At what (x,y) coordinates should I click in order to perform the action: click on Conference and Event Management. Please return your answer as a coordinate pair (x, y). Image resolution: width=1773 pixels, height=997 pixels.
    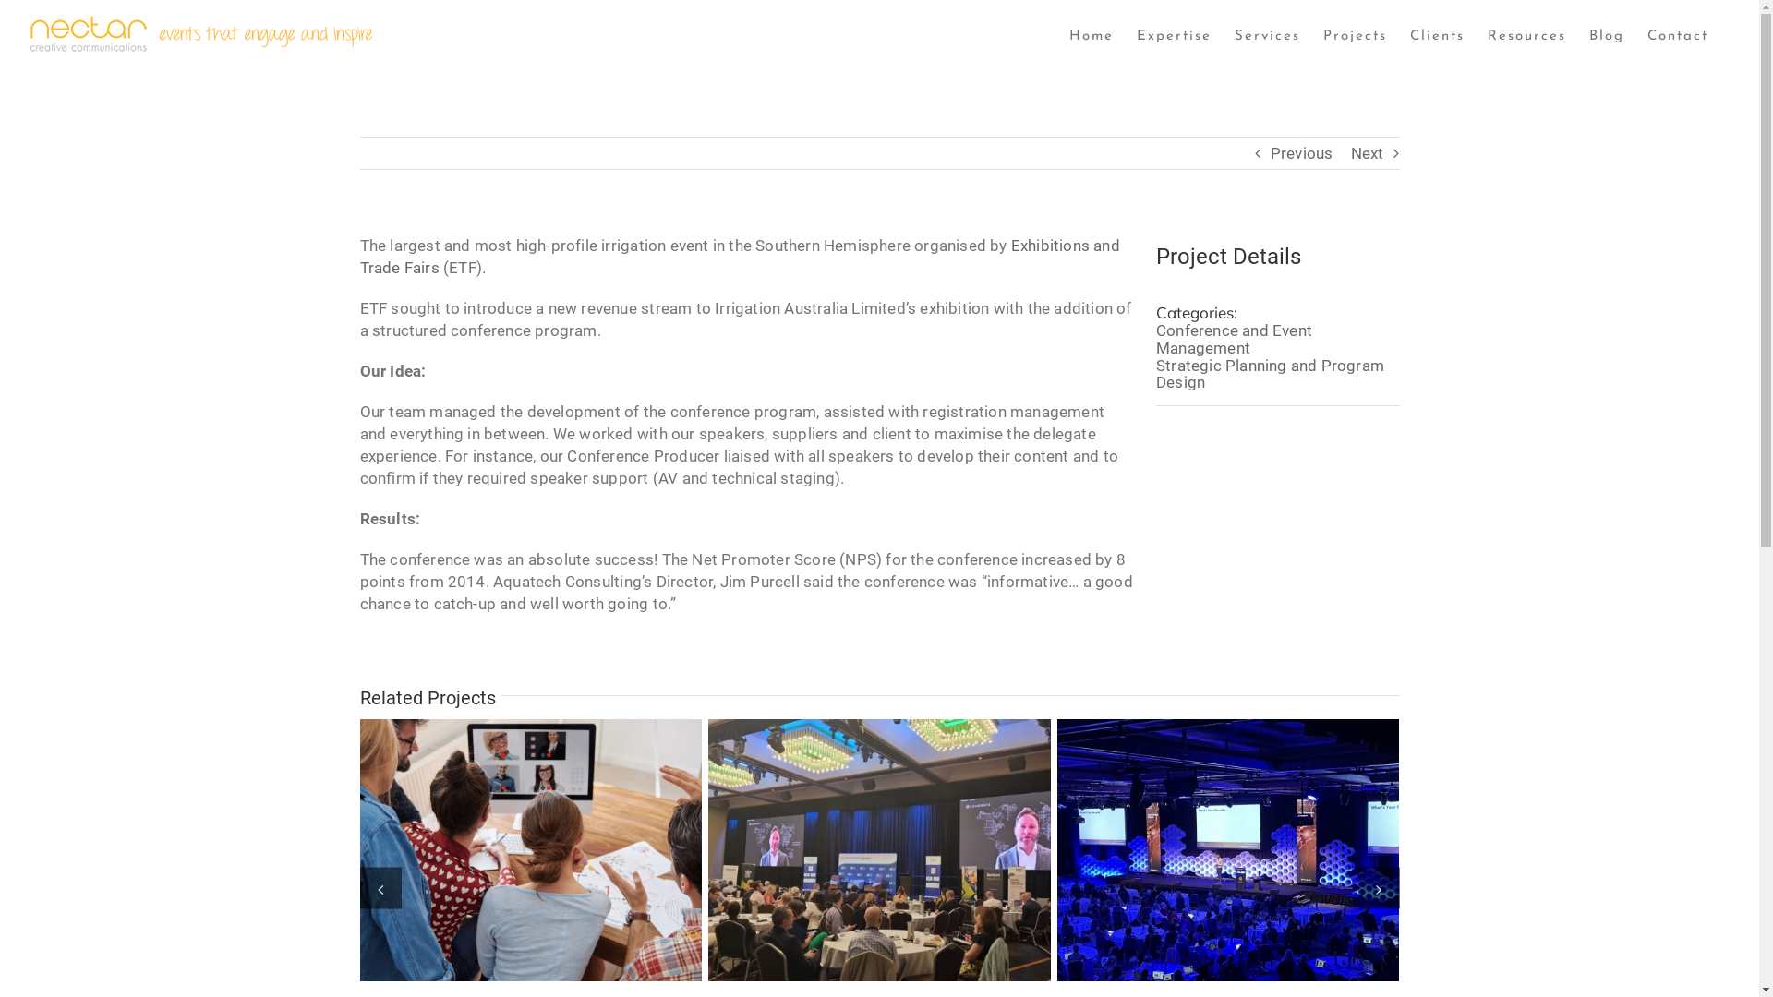
    Looking at the image, I should click on (1234, 340).